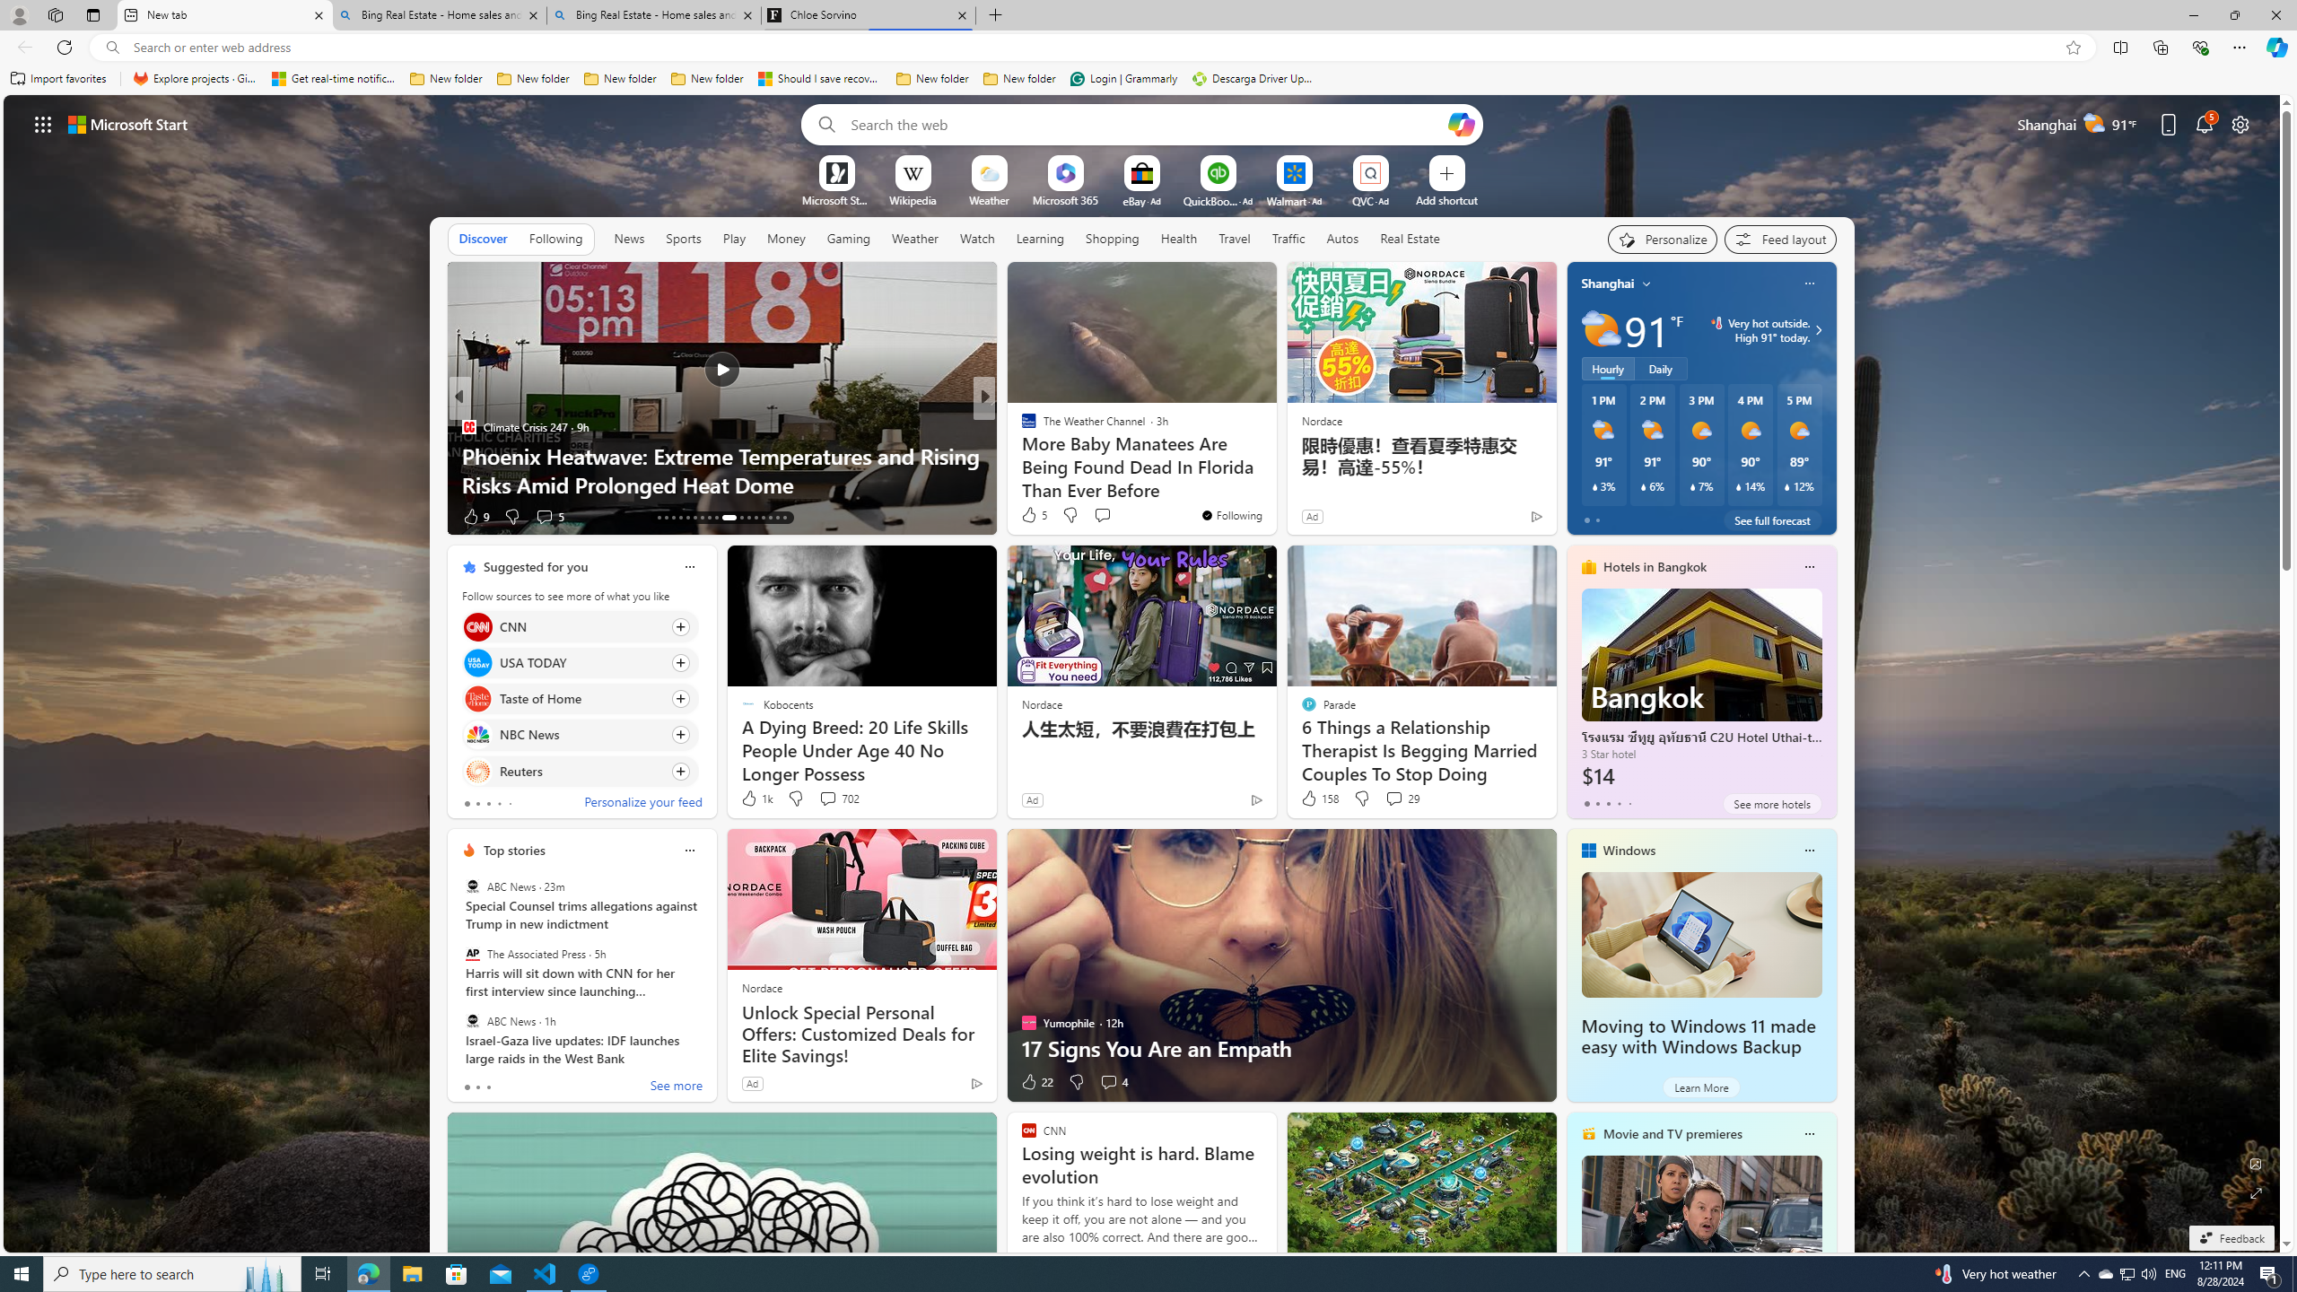  What do you see at coordinates (1019, 79) in the screenshot?
I see `New folder` at bounding box center [1019, 79].